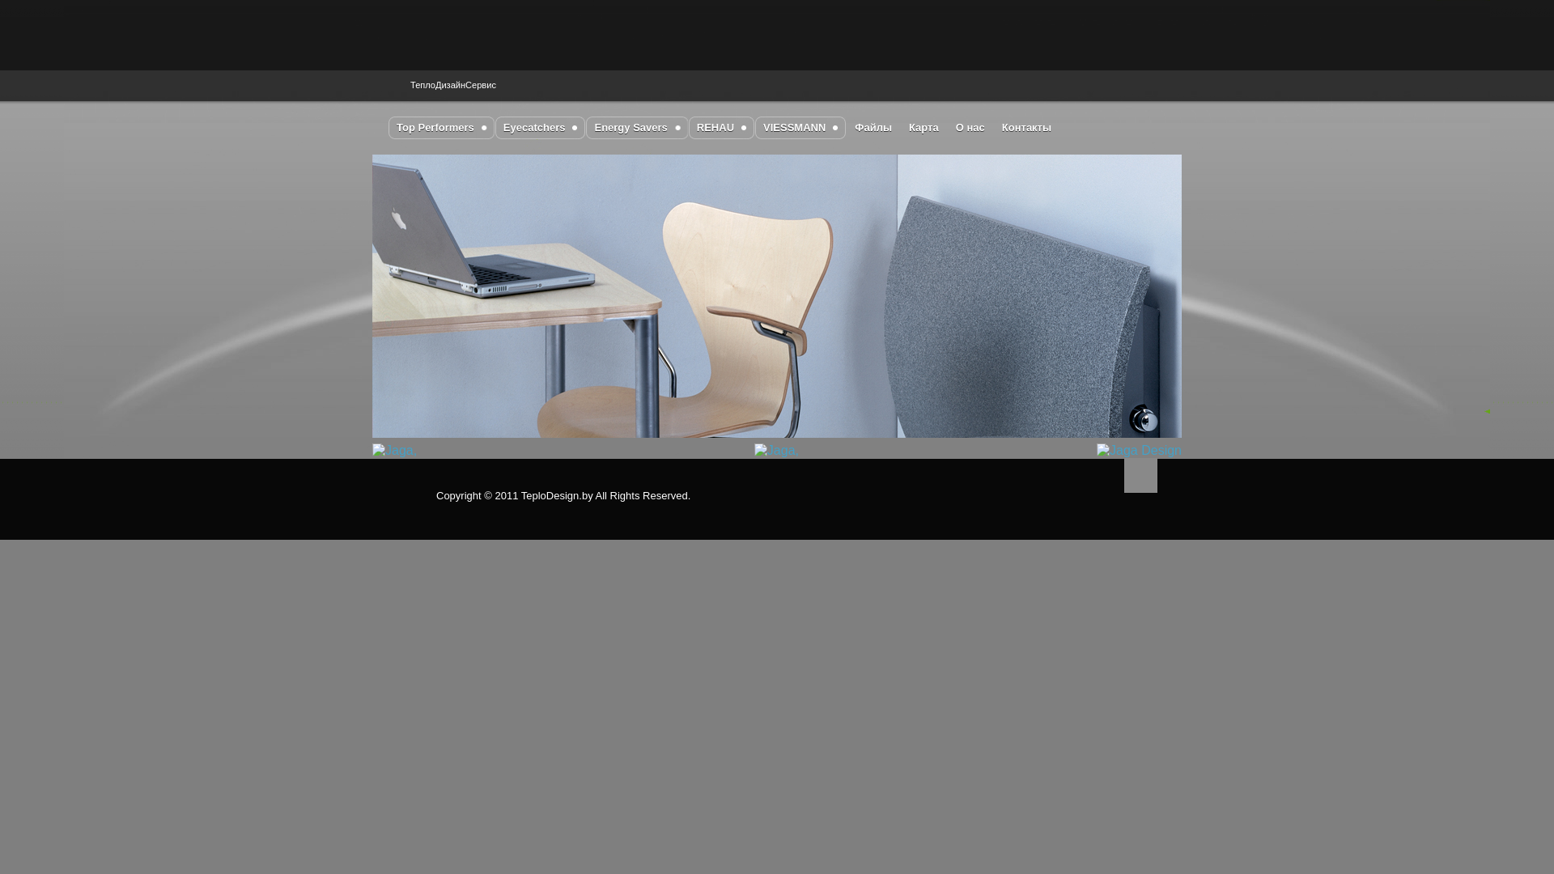 The width and height of the screenshot is (1554, 874). Describe the element at coordinates (1170, 300) in the screenshot. I see `<` at that location.